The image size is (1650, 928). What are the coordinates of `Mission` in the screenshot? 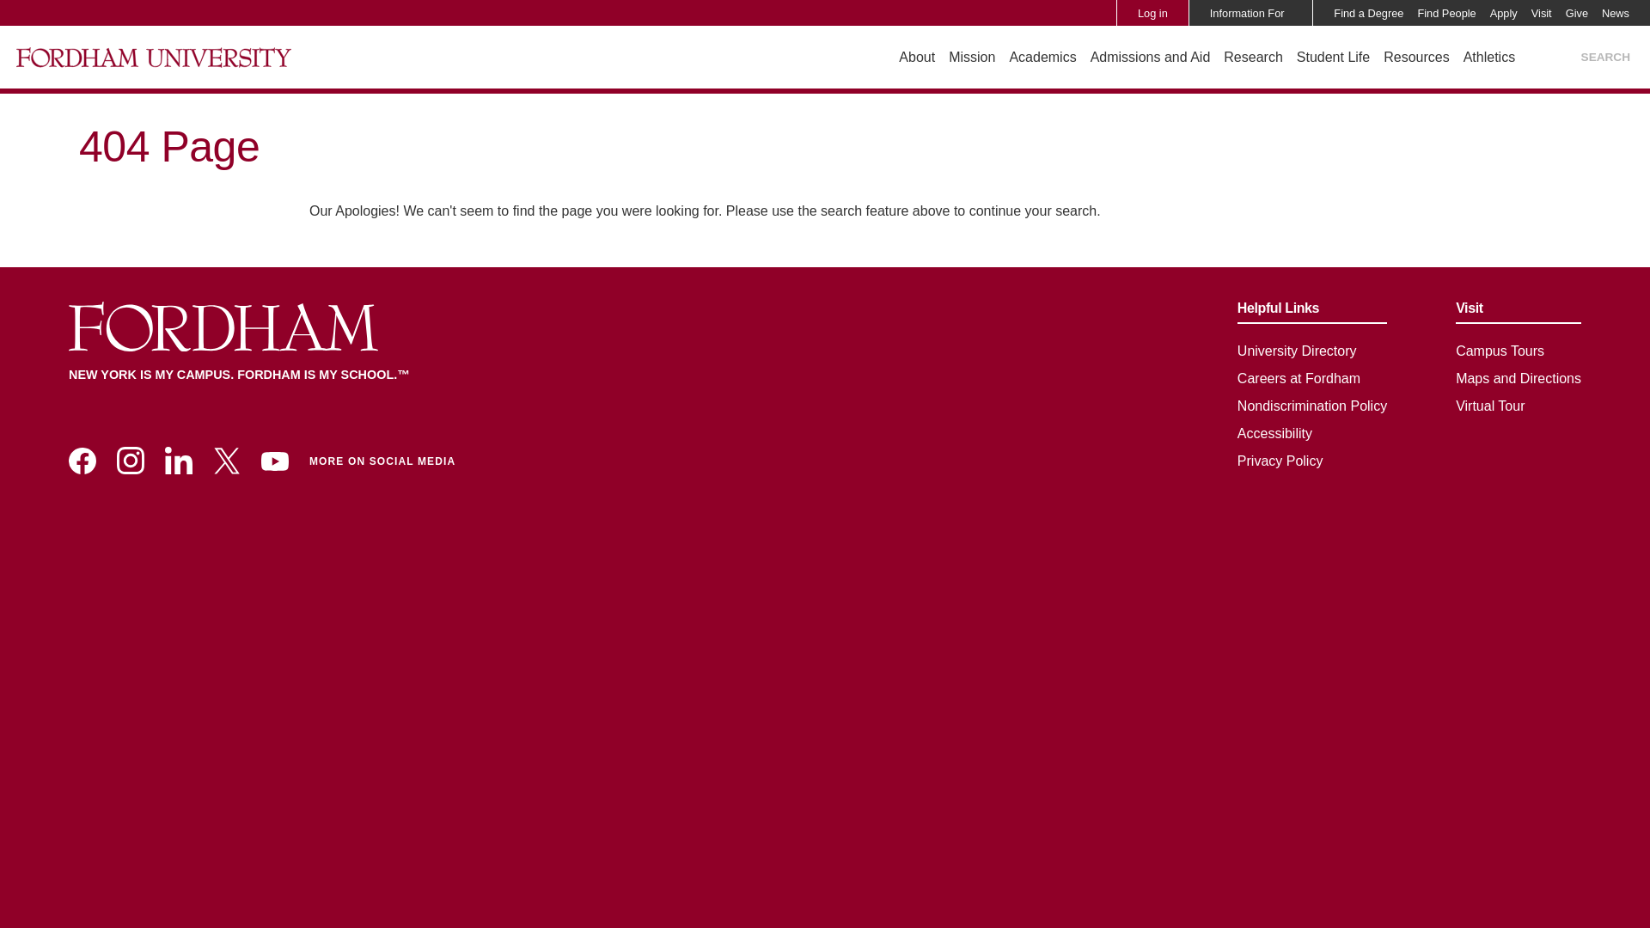 It's located at (971, 57).